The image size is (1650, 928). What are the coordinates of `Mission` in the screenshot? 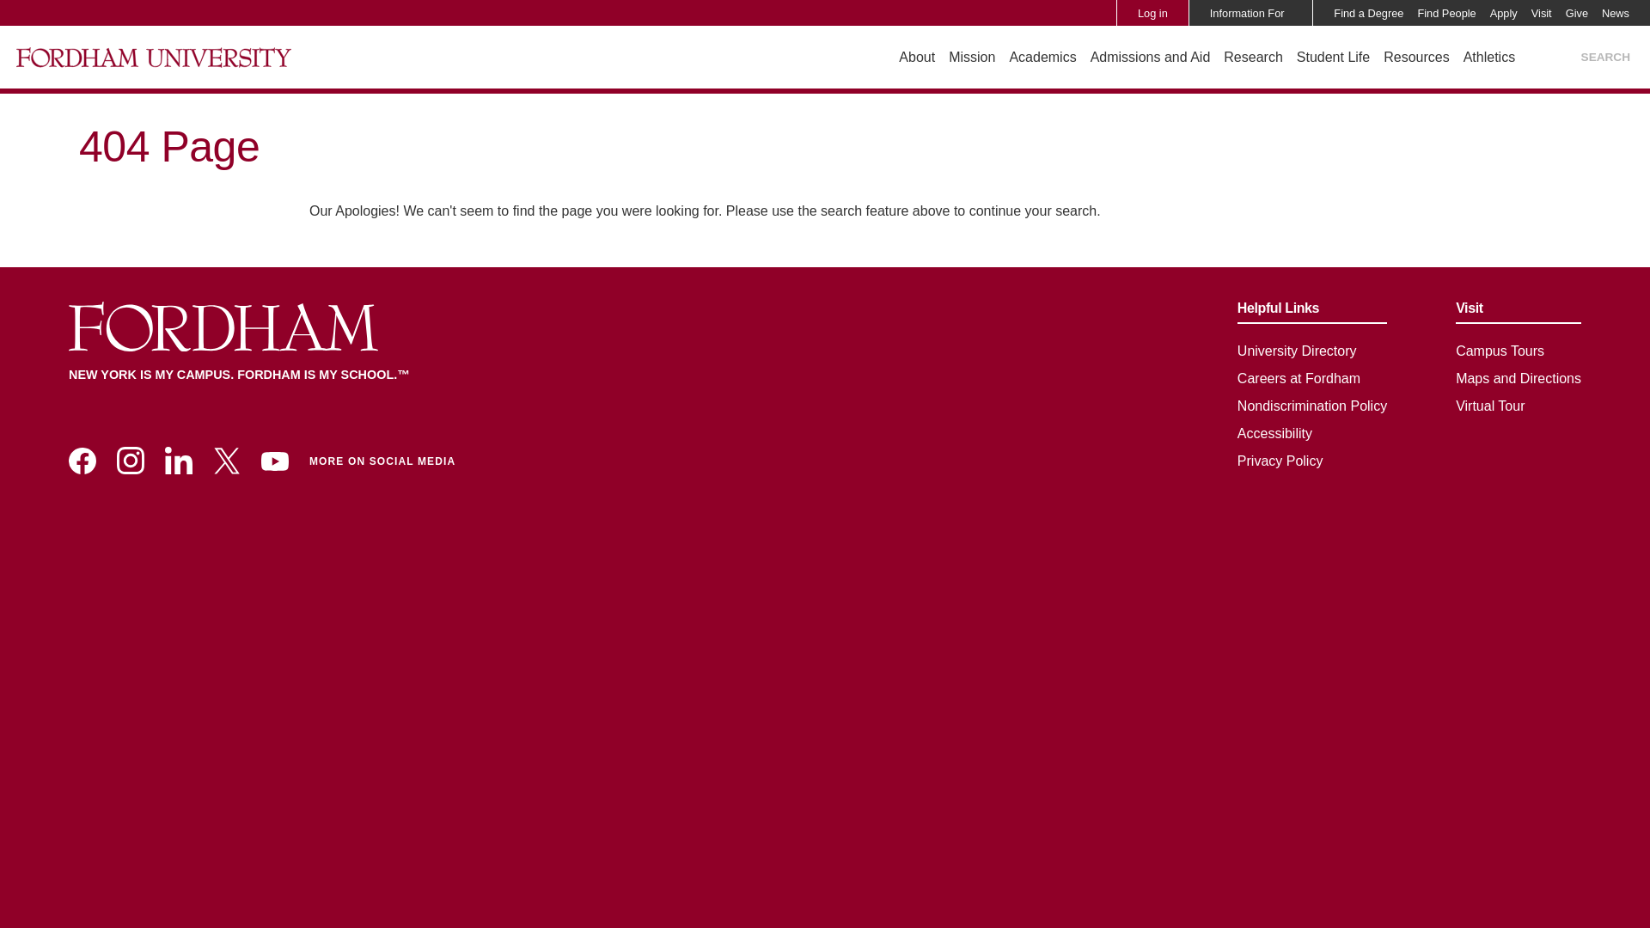 It's located at (971, 57).